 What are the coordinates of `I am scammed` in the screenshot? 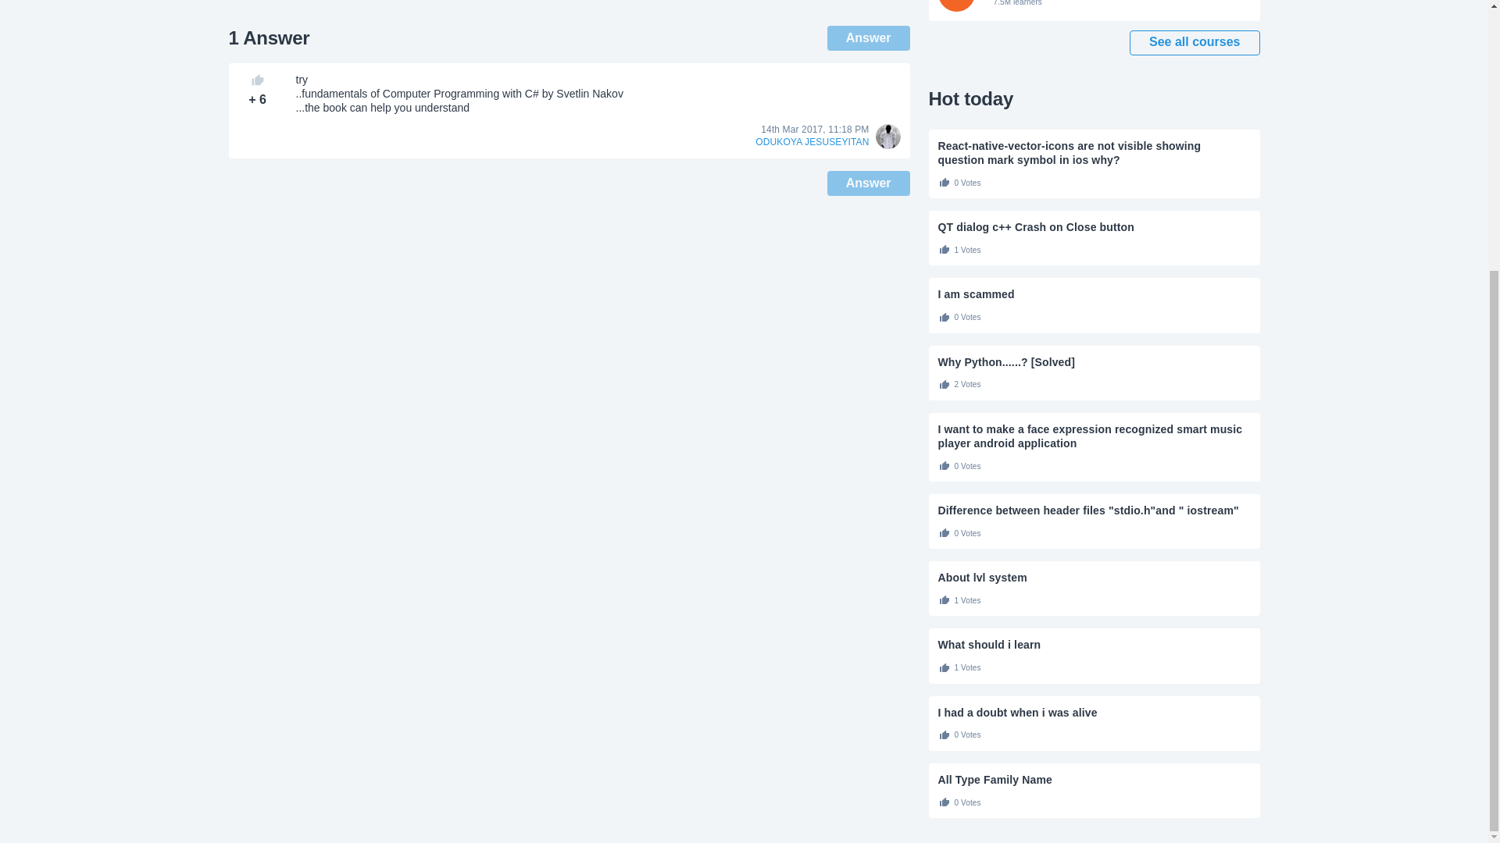 It's located at (1094, 293).